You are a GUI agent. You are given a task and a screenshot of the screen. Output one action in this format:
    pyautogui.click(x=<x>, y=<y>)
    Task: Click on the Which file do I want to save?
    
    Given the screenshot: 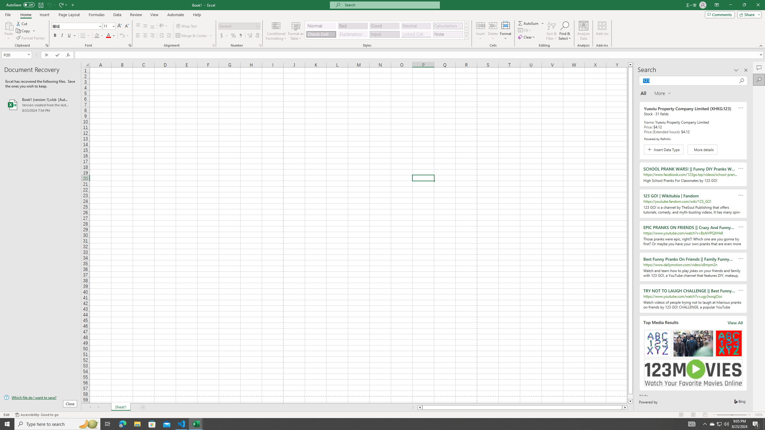 What is the action you would take?
    pyautogui.click(x=40, y=398)
    